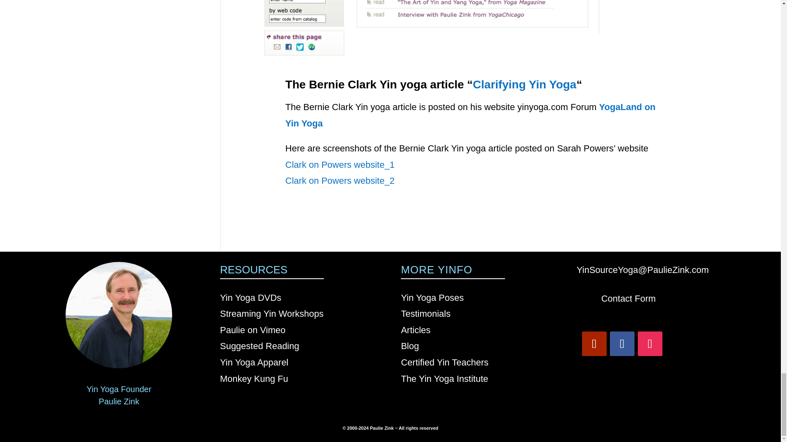  Describe the element at coordinates (594, 344) in the screenshot. I see `Follow on Youtube` at that location.